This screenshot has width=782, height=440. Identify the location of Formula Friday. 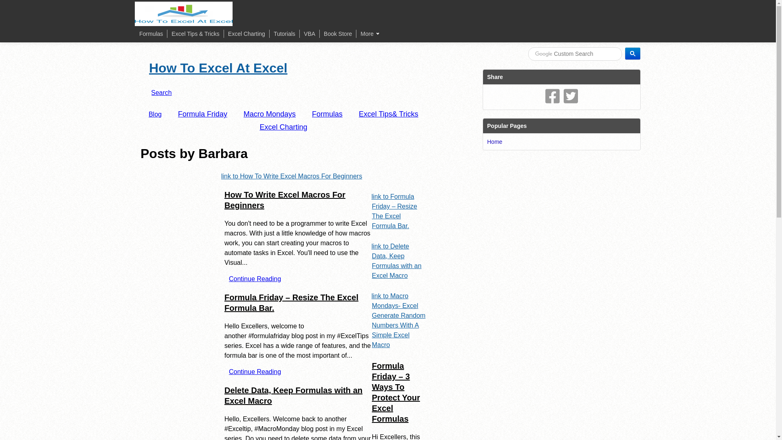
(202, 114).